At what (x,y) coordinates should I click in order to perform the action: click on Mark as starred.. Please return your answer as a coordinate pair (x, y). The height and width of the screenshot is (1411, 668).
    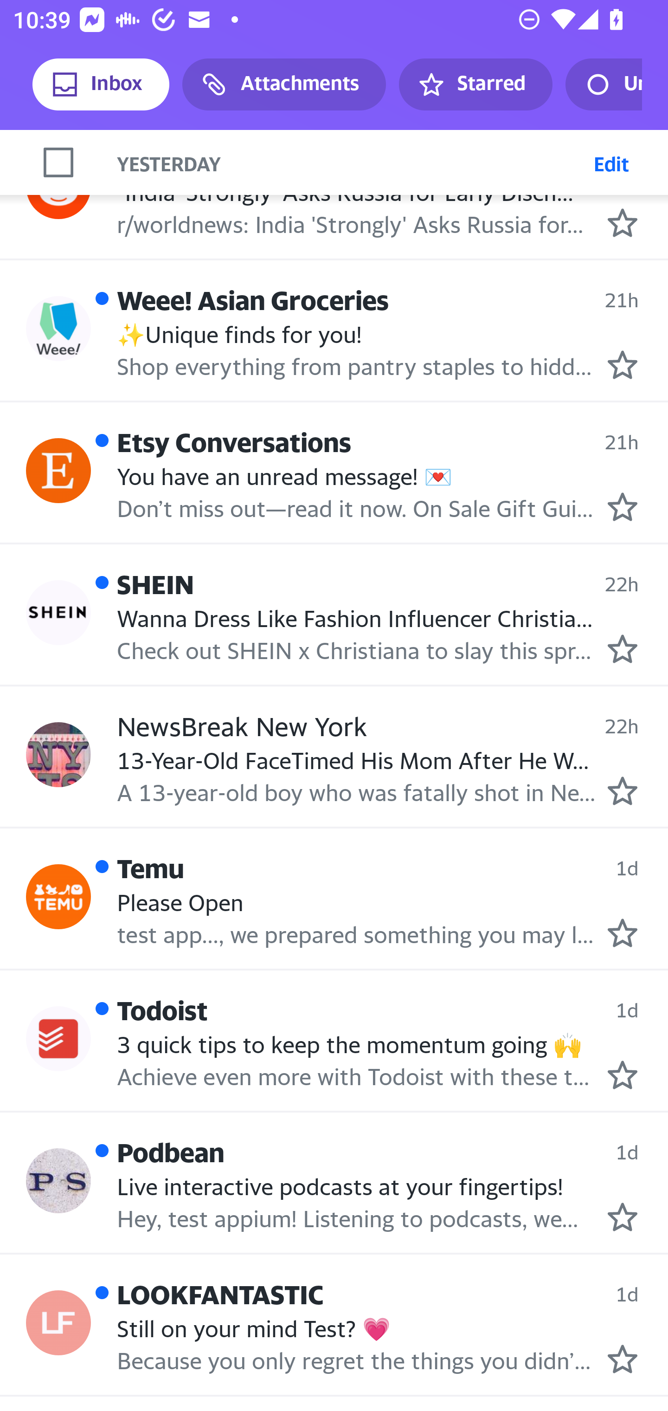
    Looking at the image, I should click on (623, 1217).